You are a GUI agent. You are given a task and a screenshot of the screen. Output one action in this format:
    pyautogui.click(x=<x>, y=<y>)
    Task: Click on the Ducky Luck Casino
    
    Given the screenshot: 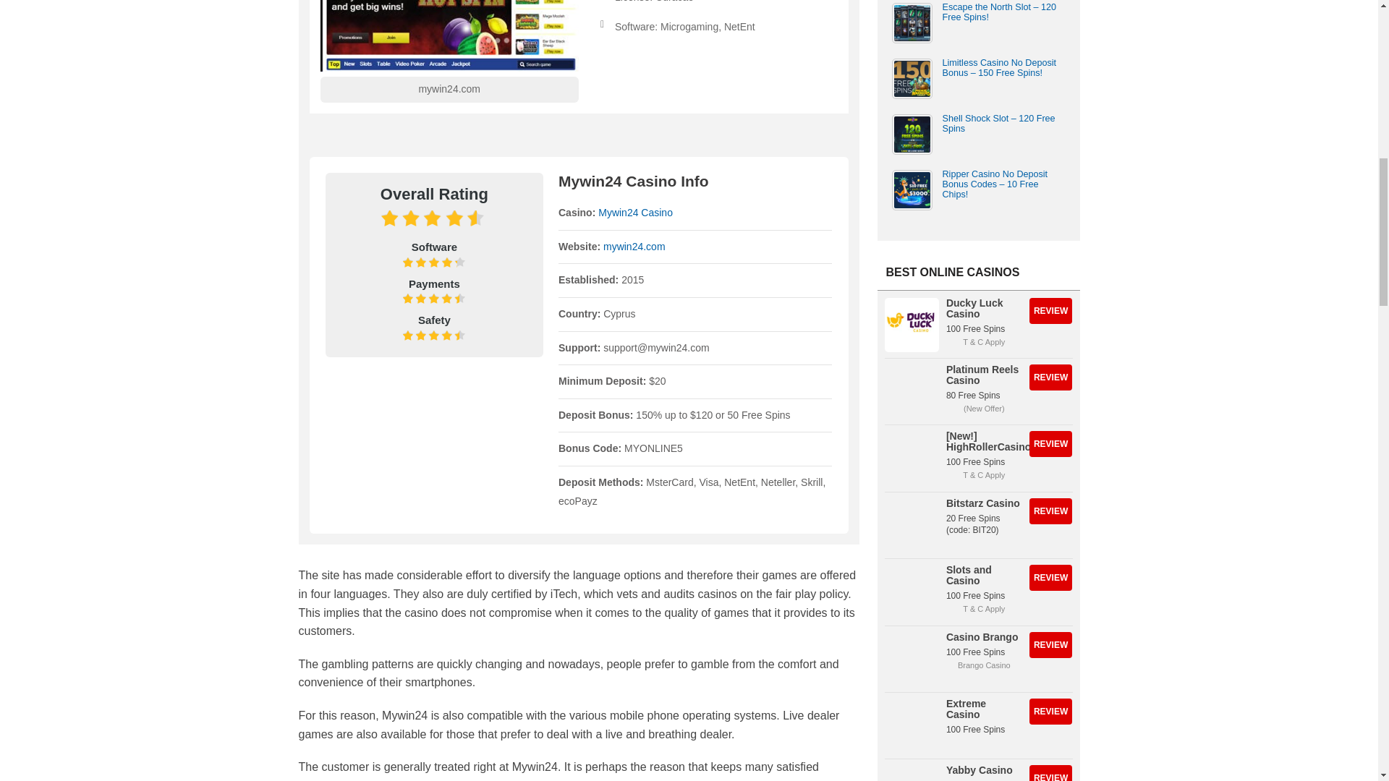 What is the action you would take?
    pyautogui.click(x=911, y=325)
    